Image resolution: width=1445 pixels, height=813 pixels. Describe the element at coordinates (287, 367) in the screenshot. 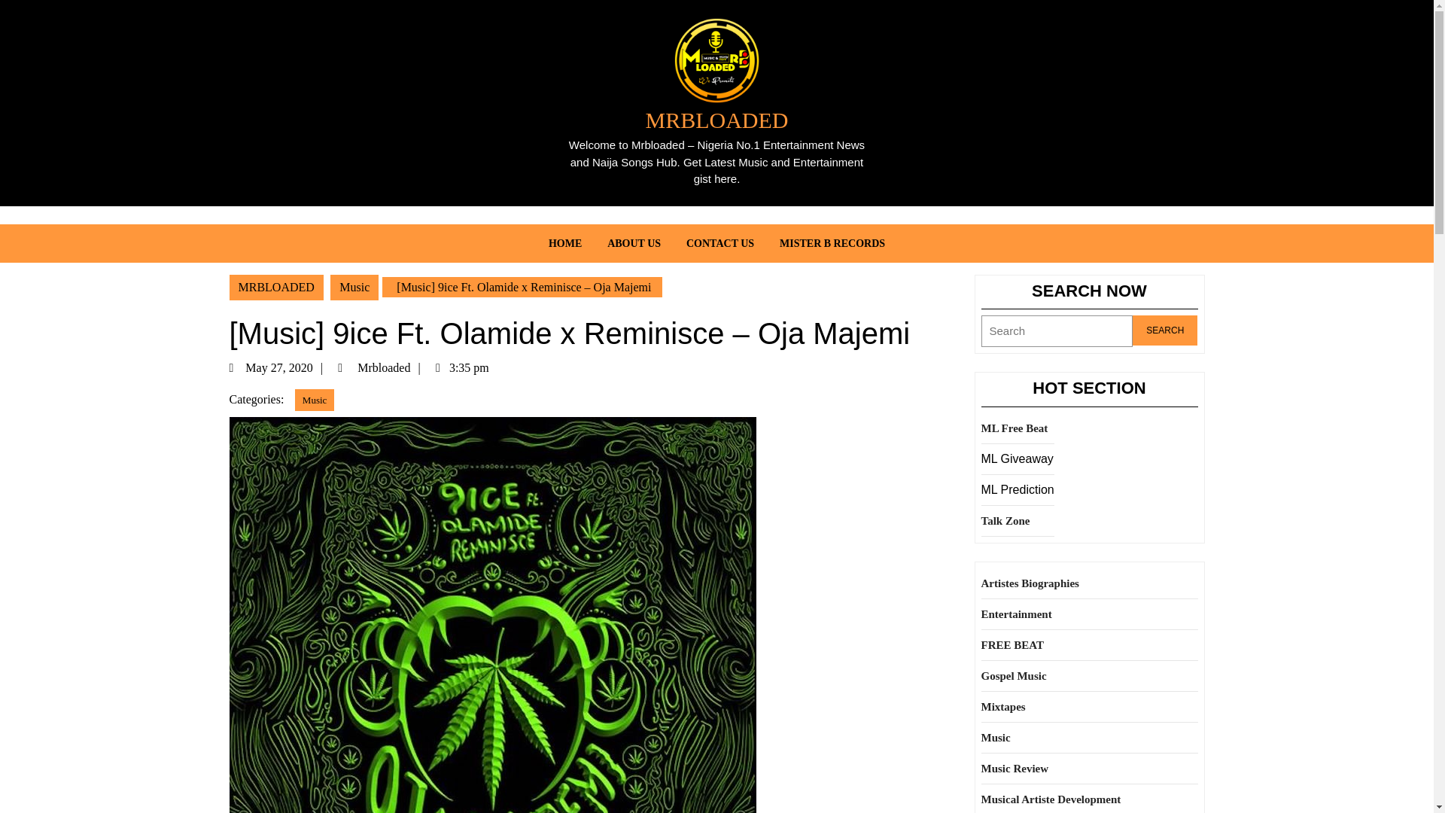

I see `May 27, 2020` at that location.